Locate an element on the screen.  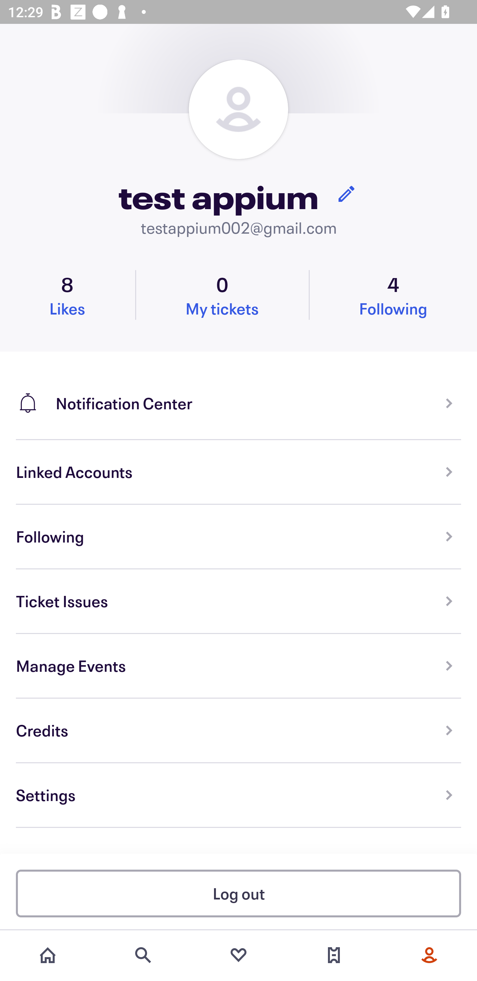
Home is located at coordinates (48, 955).